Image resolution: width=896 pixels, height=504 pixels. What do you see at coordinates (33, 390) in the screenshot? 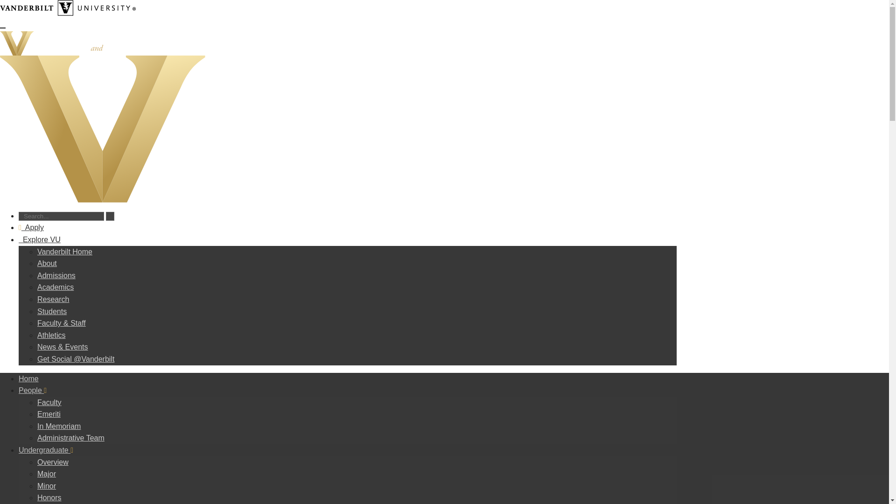
I see `People` at bounding box center [33, 390].